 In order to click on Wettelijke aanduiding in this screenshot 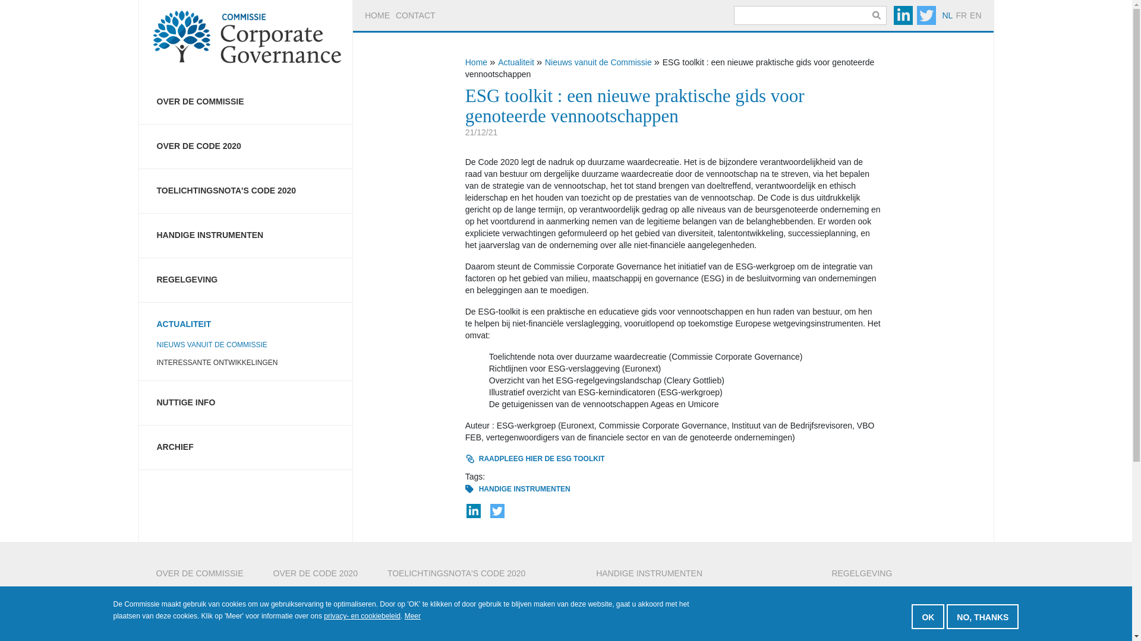, I will do `click(316, 609)`.